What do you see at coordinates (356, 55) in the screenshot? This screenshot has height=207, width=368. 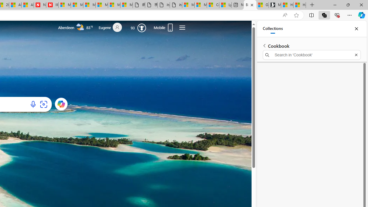 I see `Exit search` at bounding box center [356, 55].